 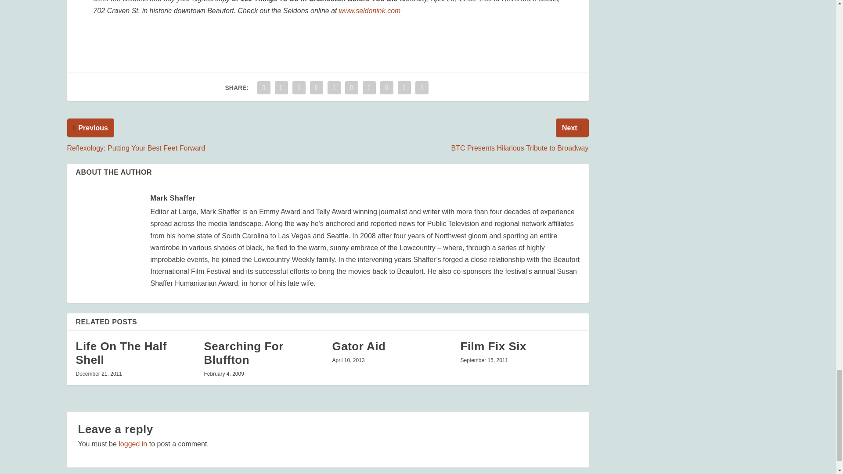 I want to click on Share "The Holy City Bucket List" via Pinterest, so click(x=334, y=88).